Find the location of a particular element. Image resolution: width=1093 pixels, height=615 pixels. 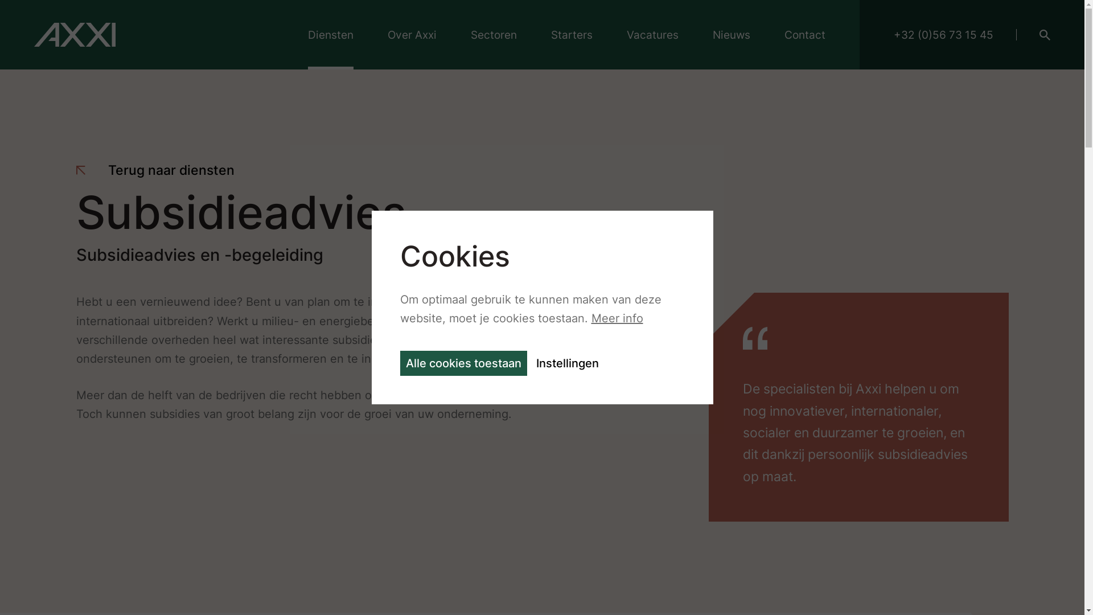

Meer info is located at coordinates (617, 318).